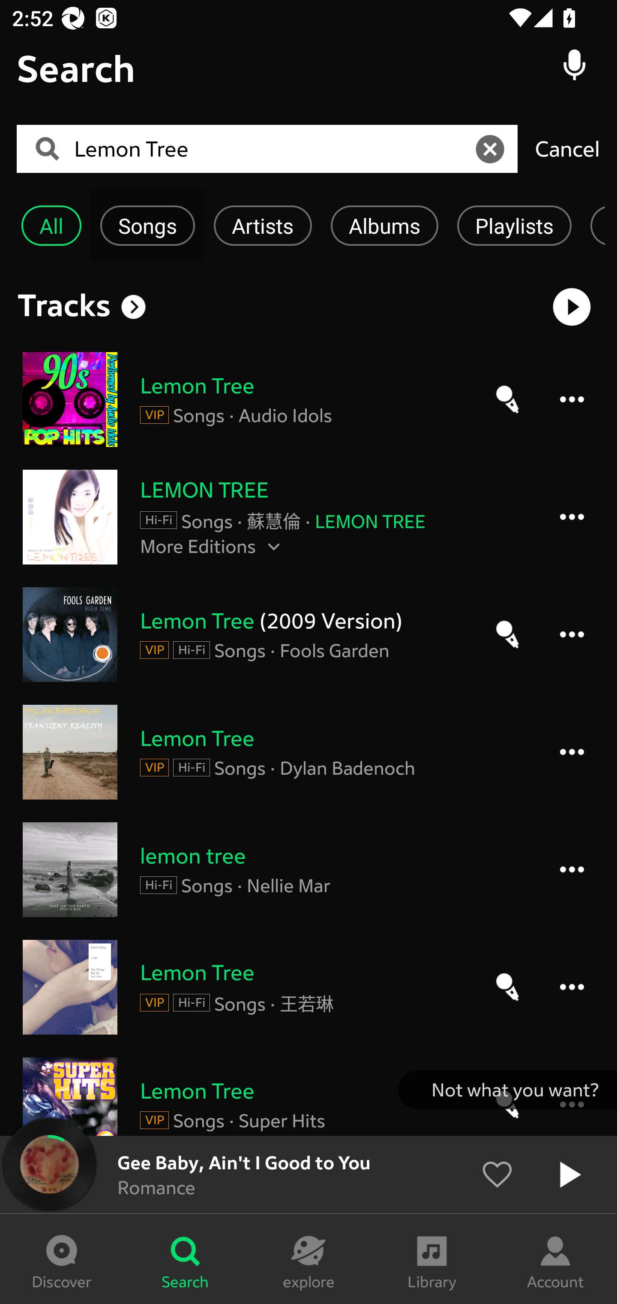 This screenshot has height=1304, width=617. Describe the element at coordinates (308, 1174) in the screenshot. I see `Gee Baby, Ain't I Good to You Romance` at that location.